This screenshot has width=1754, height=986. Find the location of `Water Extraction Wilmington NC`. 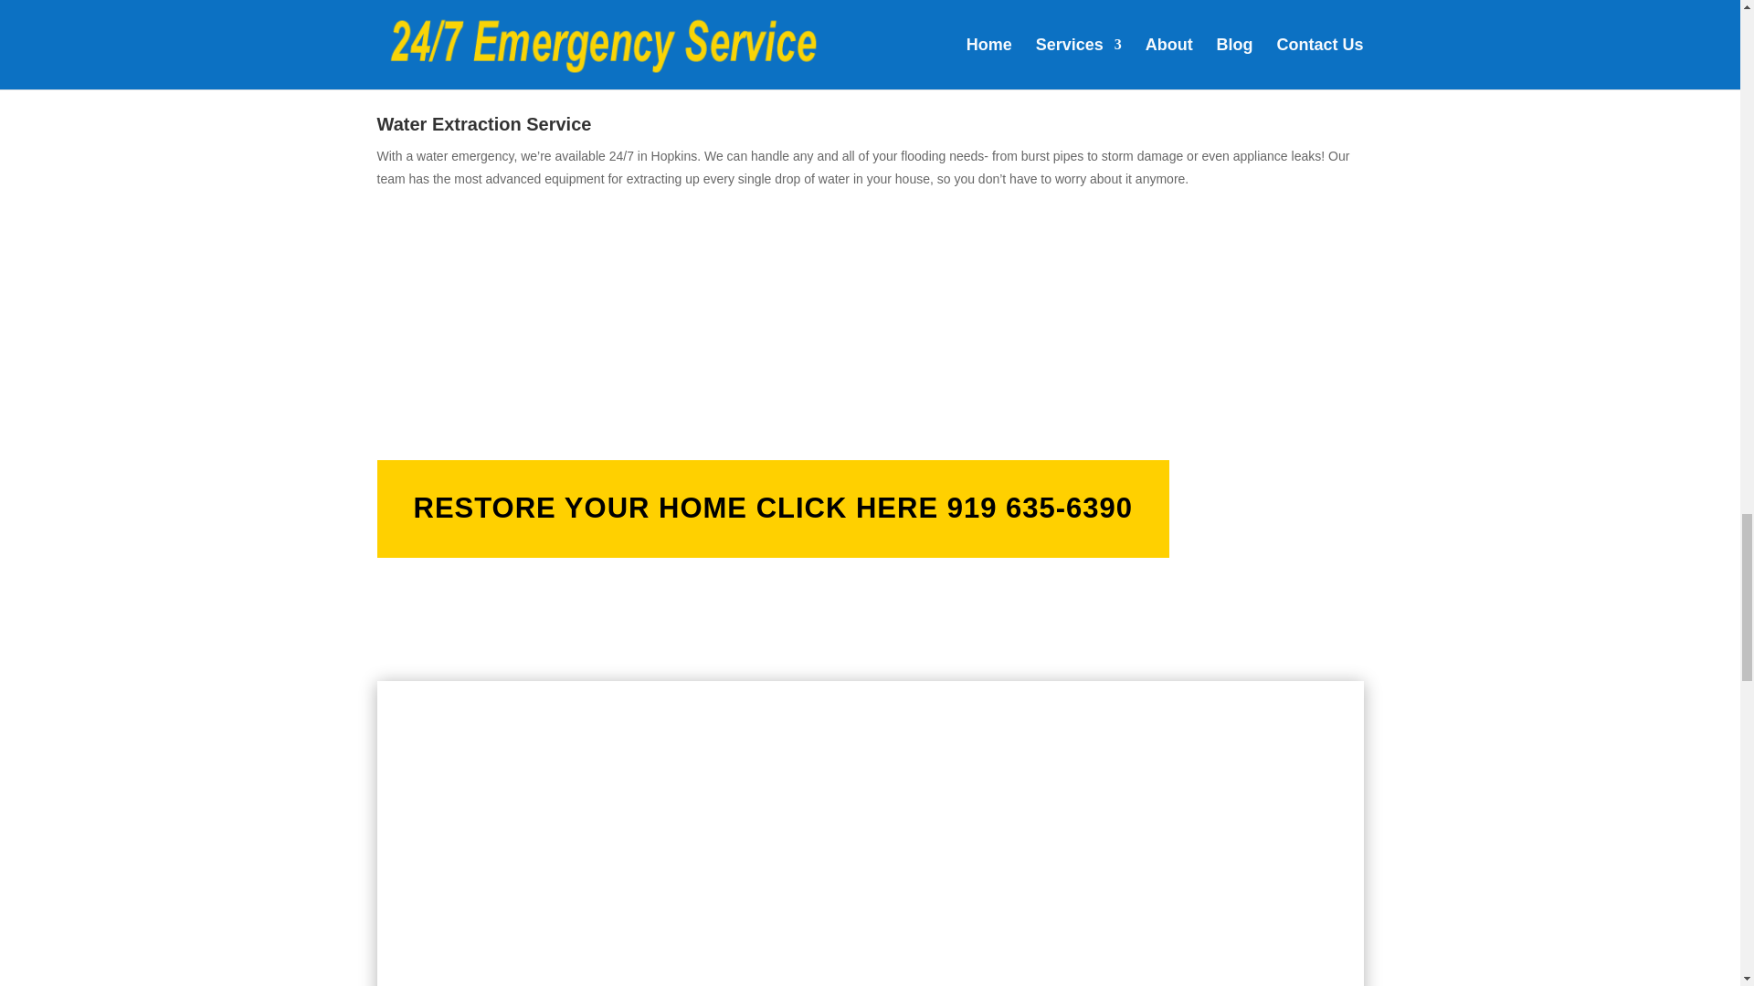

Water Extraction Wilmington NC is located at coordinates (513, 283).